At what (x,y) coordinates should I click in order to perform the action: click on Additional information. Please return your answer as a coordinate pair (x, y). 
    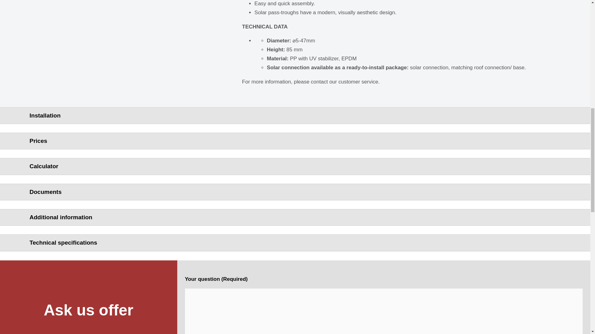
    Looking at the image, I should click on (295, 217).